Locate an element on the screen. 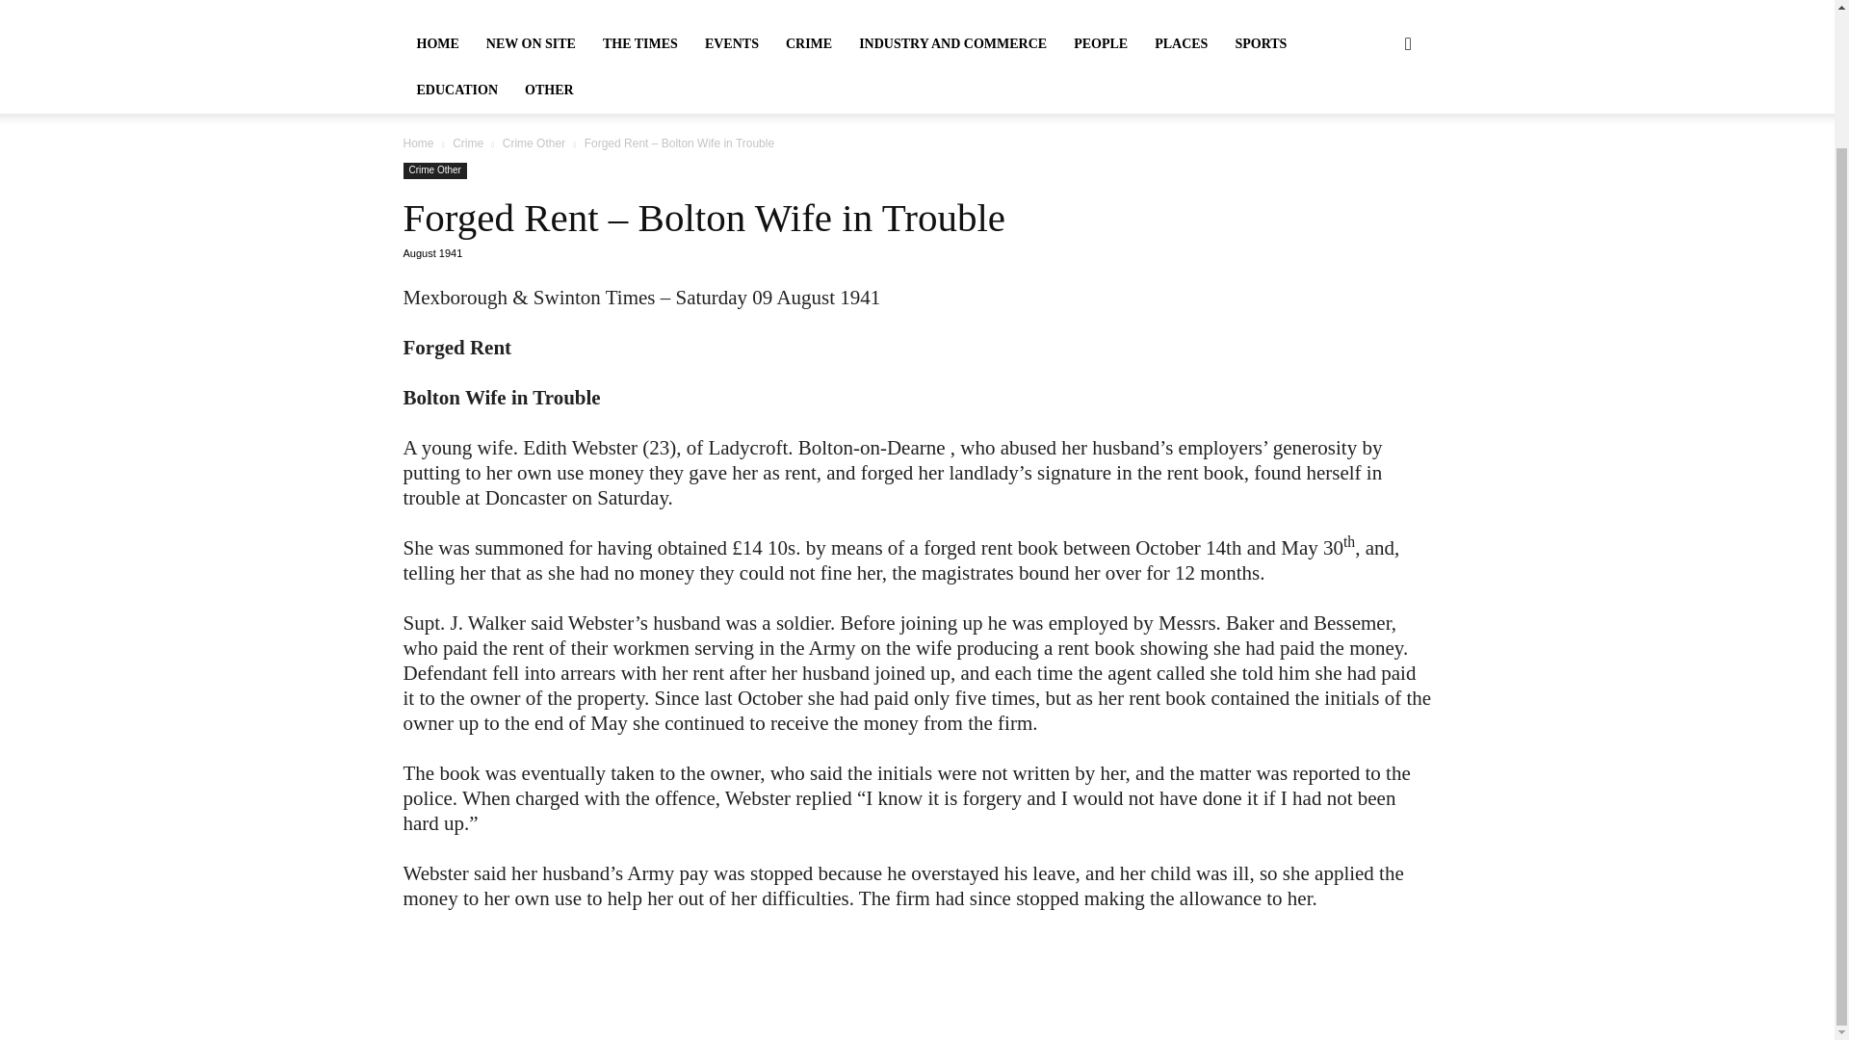  PLACES is located at coordinates (1181, 44).